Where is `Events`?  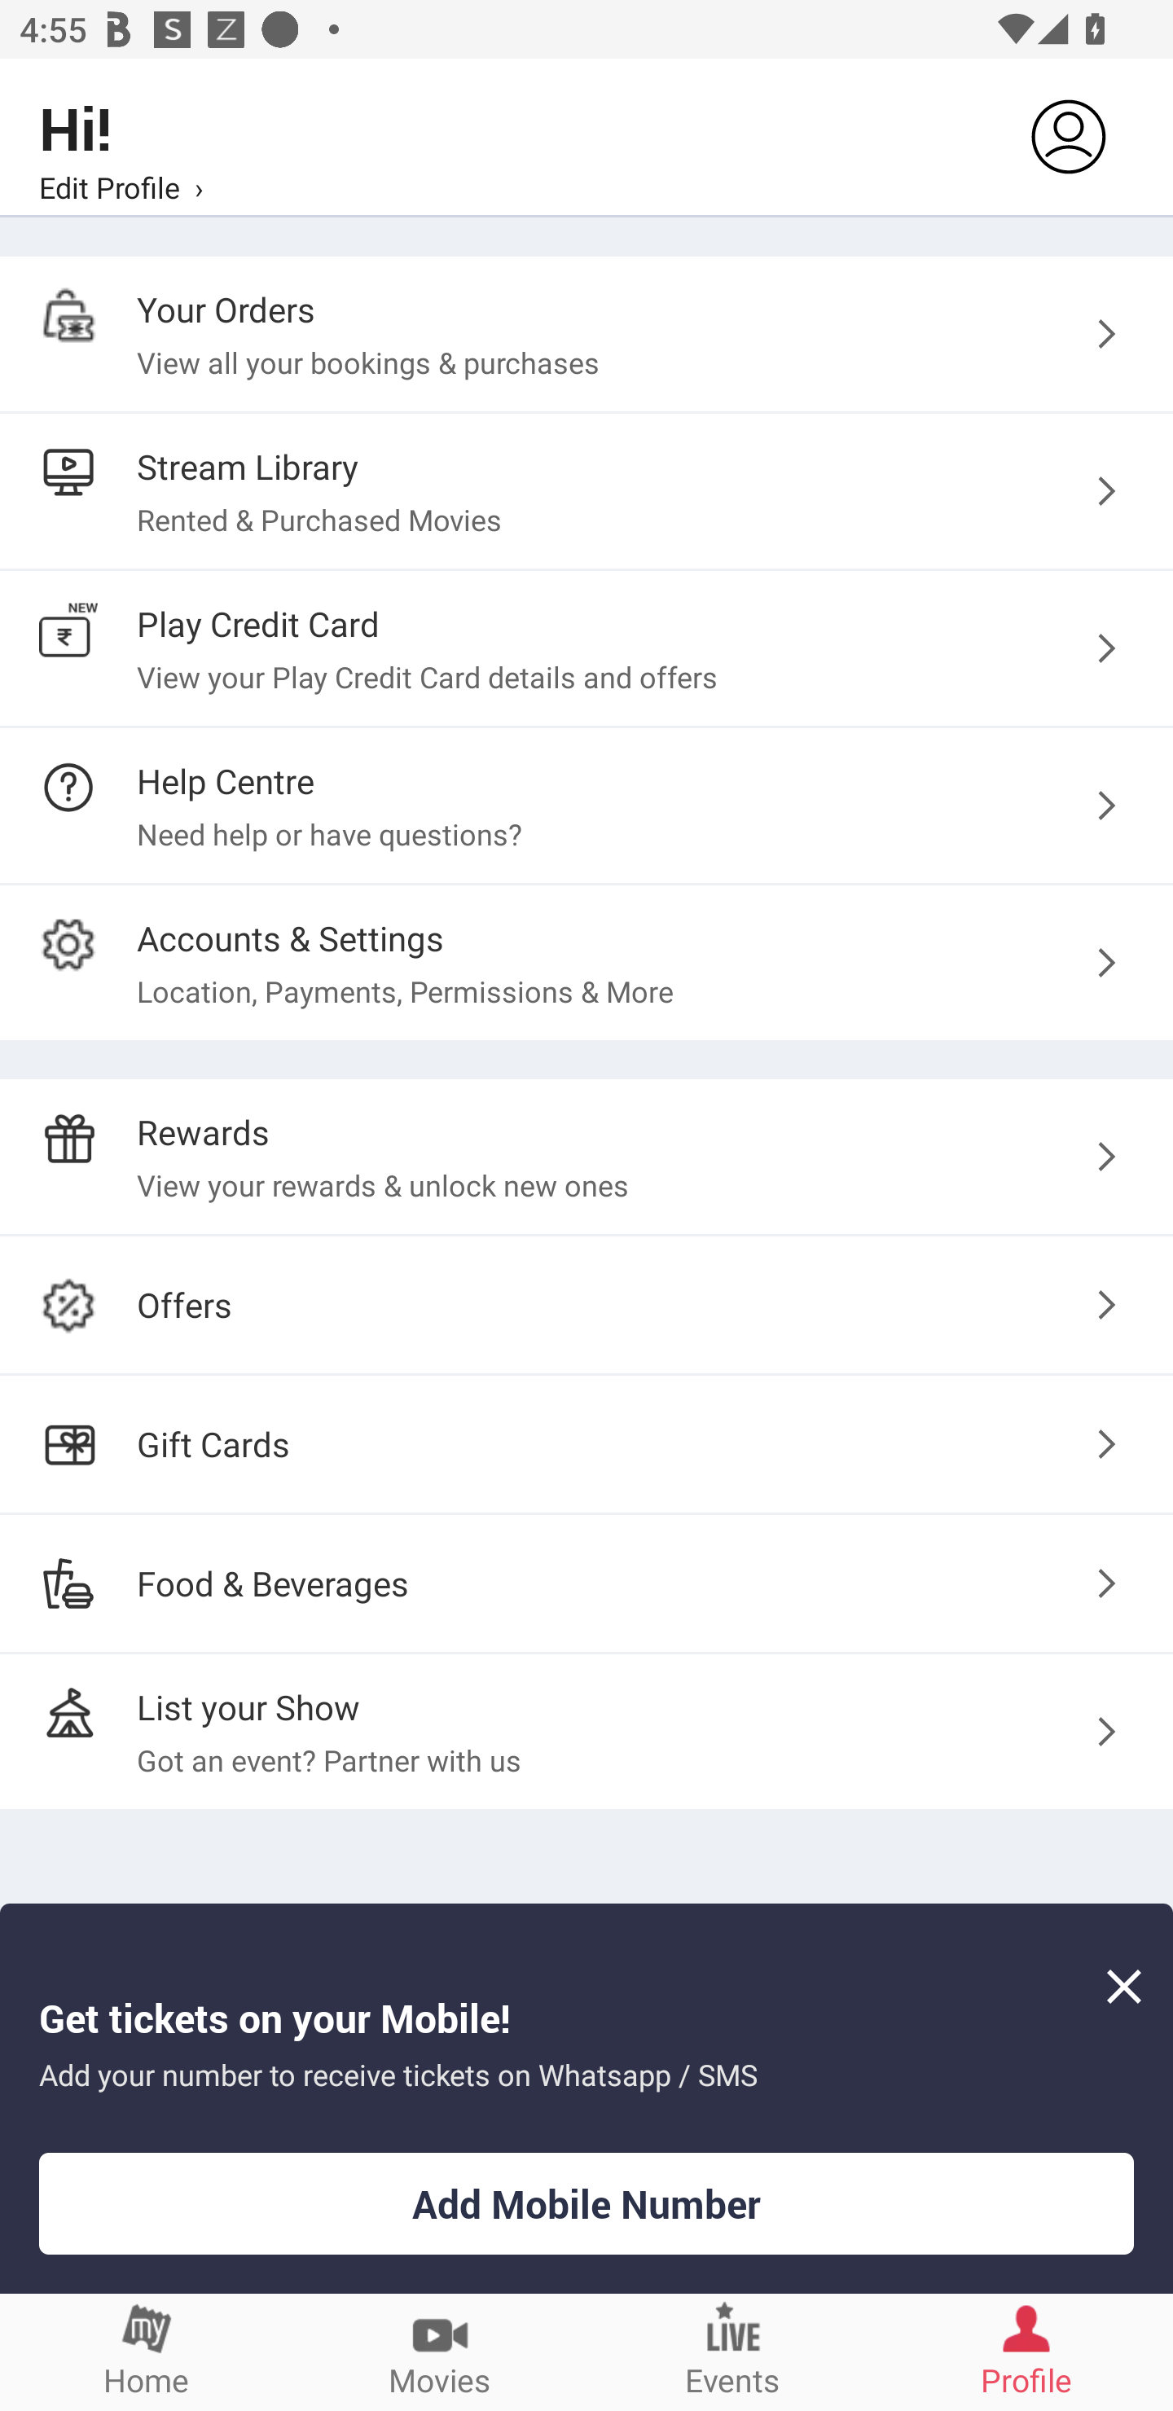 Events is located at coordinates (733, 2352).